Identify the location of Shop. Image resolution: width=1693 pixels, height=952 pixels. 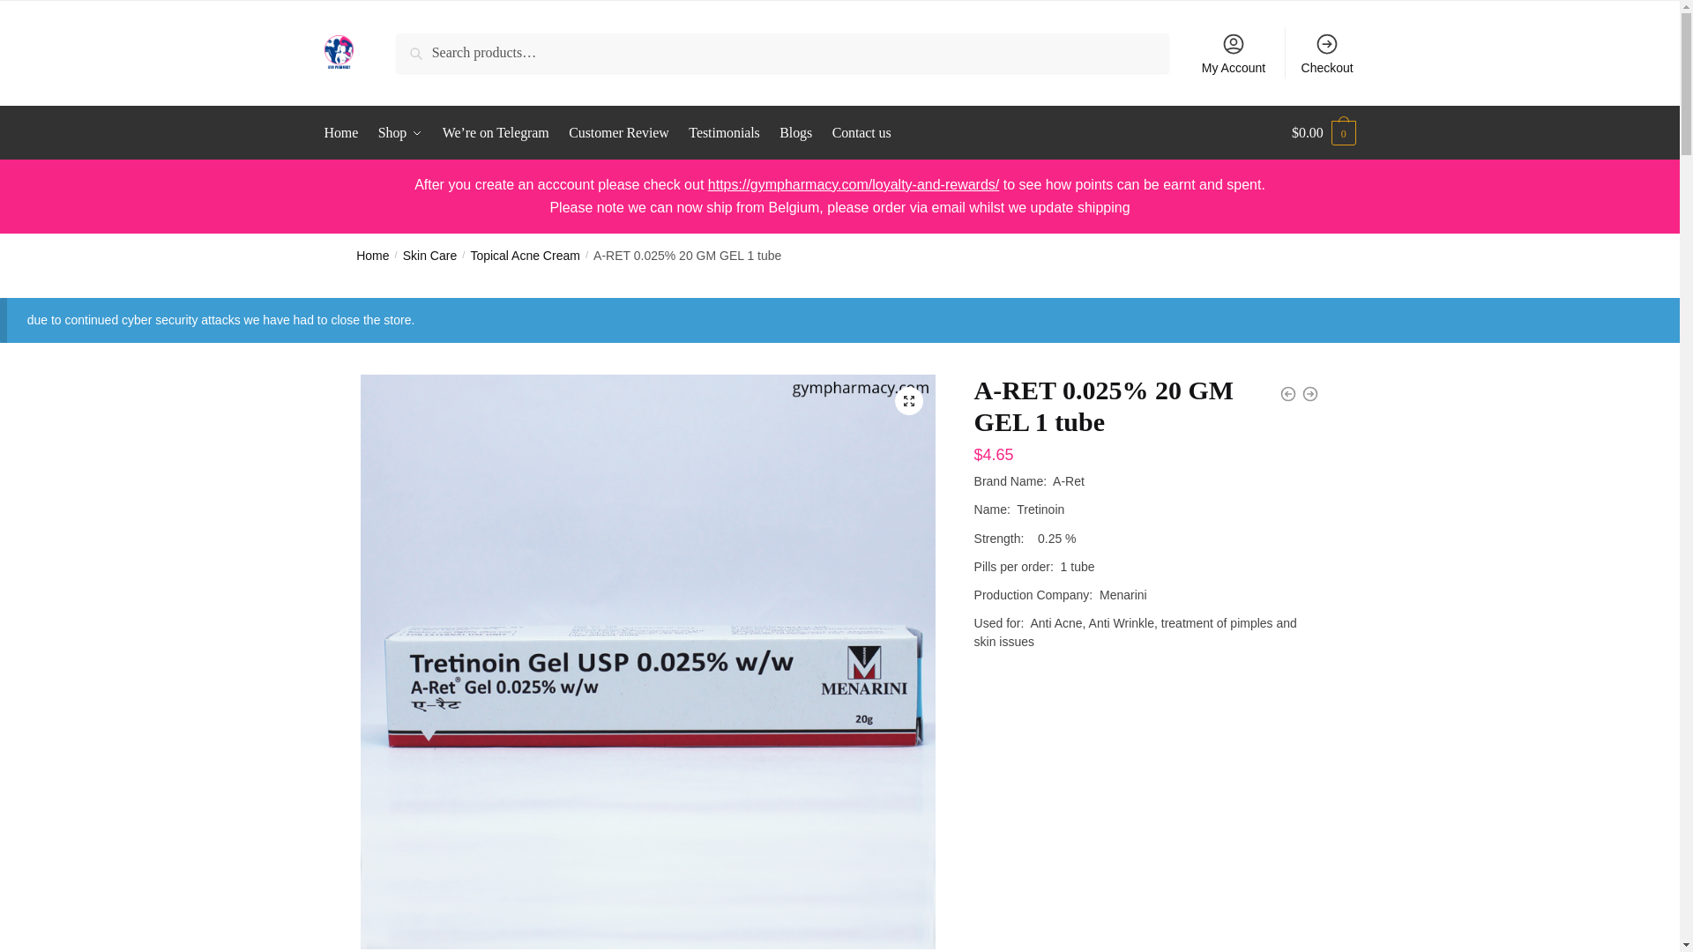
(400, 132).